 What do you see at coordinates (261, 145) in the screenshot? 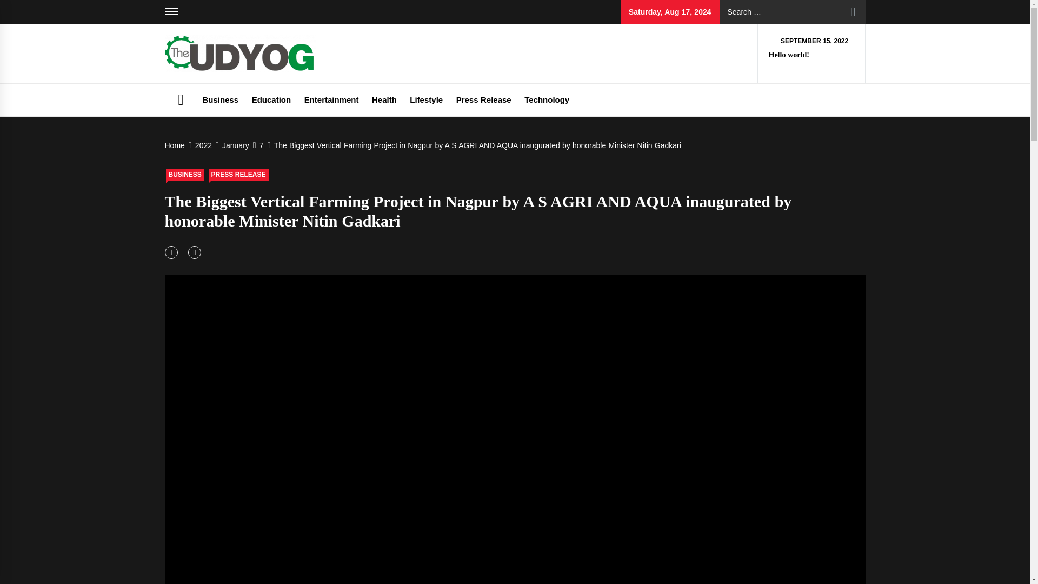
I see `7` at bounding box center [261, 145].